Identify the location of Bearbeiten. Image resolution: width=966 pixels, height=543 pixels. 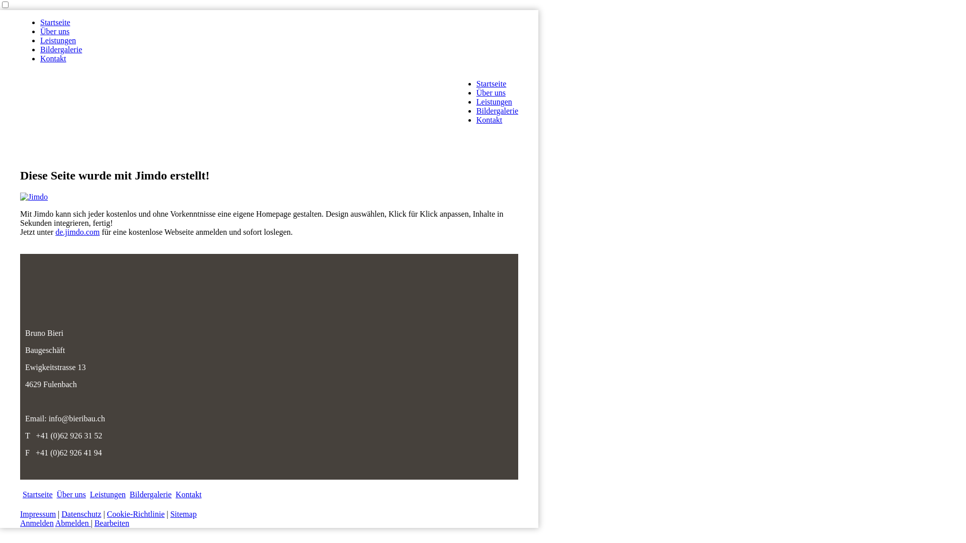
(112, 523).